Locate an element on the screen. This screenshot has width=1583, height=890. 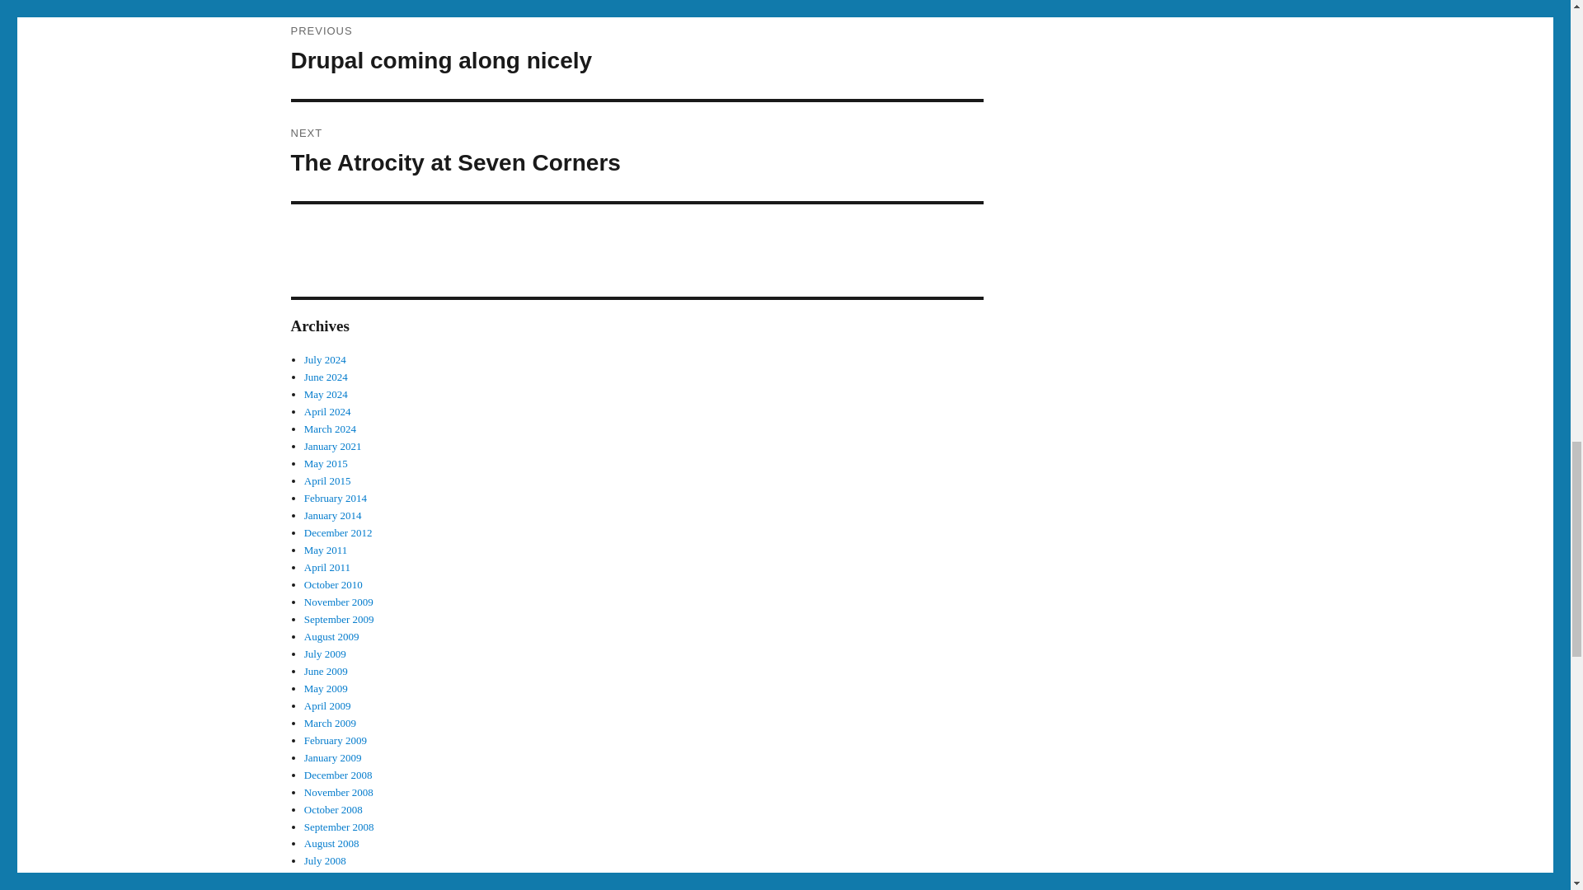
June 2024 is located at coordinates (326, 377).